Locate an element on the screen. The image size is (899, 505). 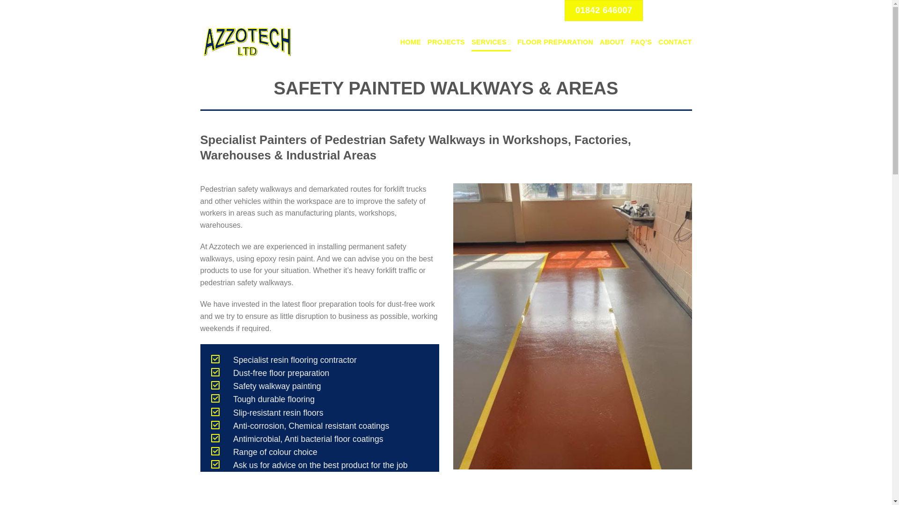
Dust-free floor preparation is located at coordinates (281, 373).